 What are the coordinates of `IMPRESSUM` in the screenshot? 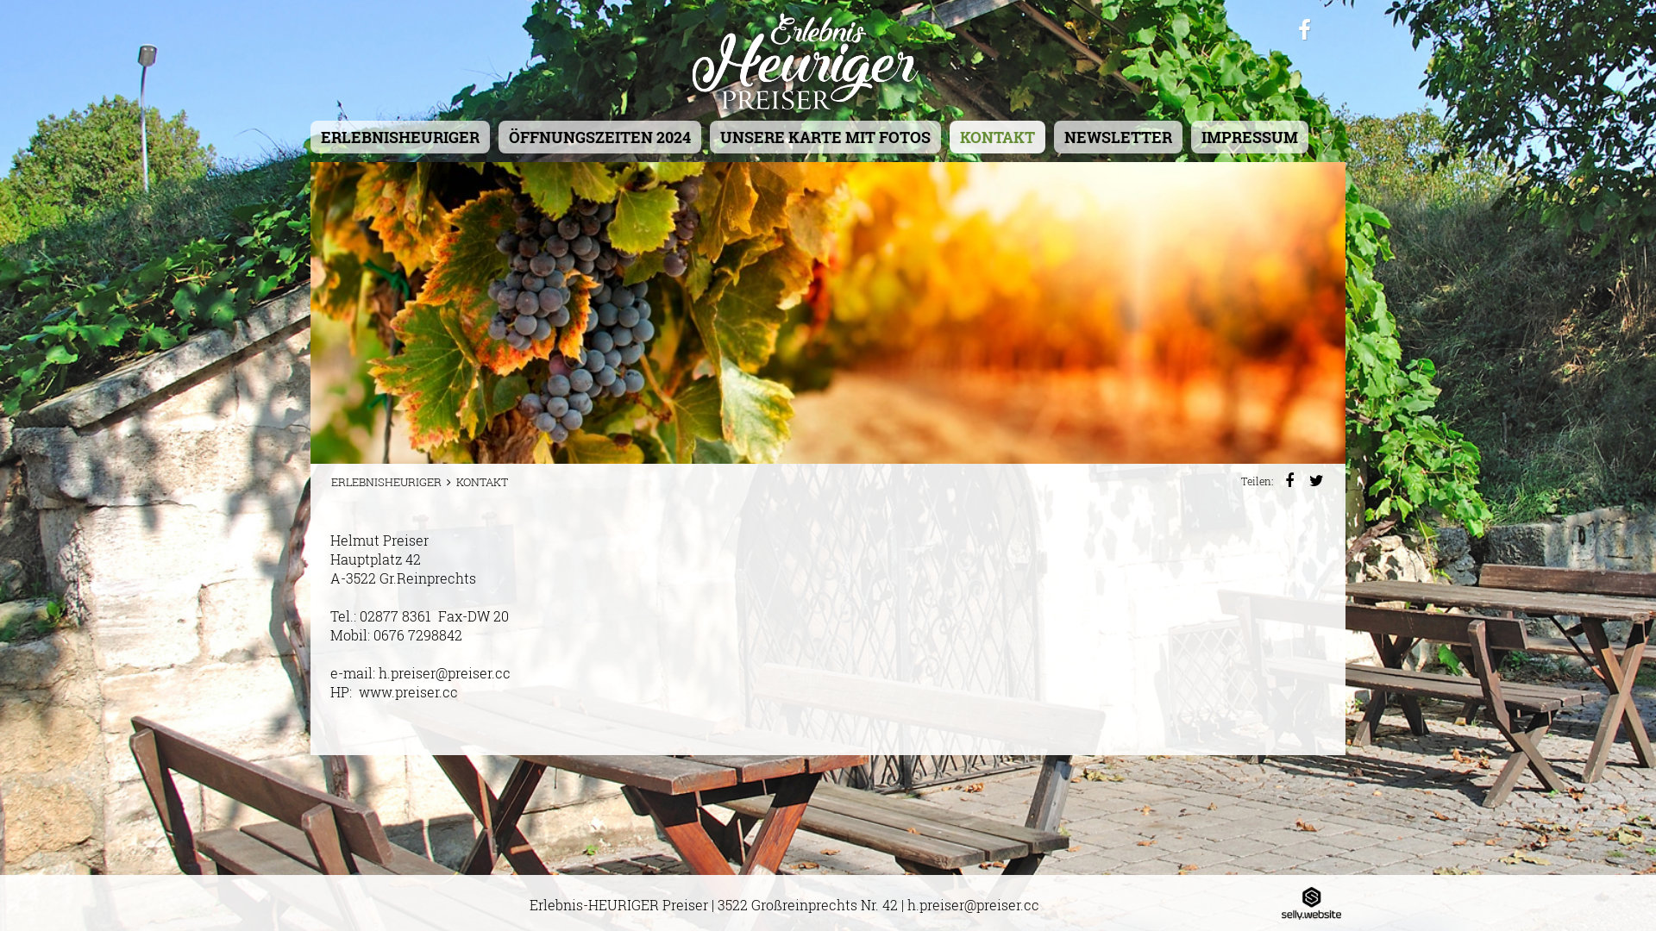 It's located at (1250, 137).